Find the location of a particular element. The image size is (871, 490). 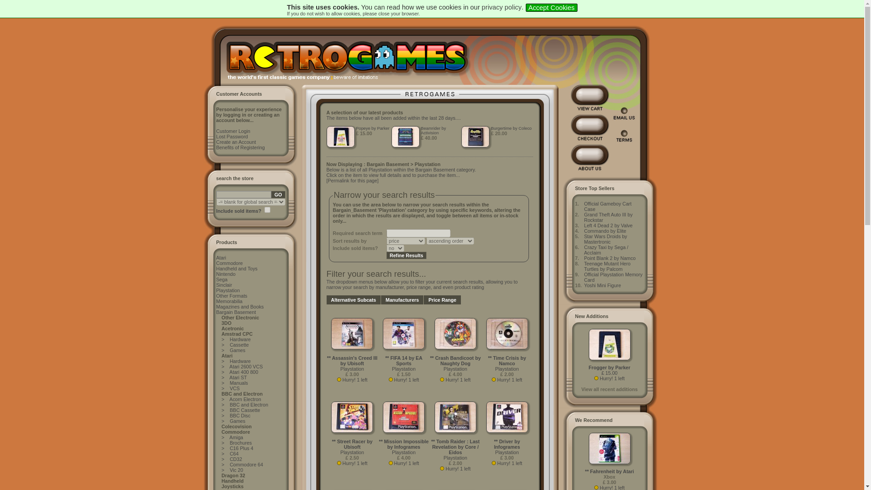

Memorabilia is located at coordinates (229, 301).